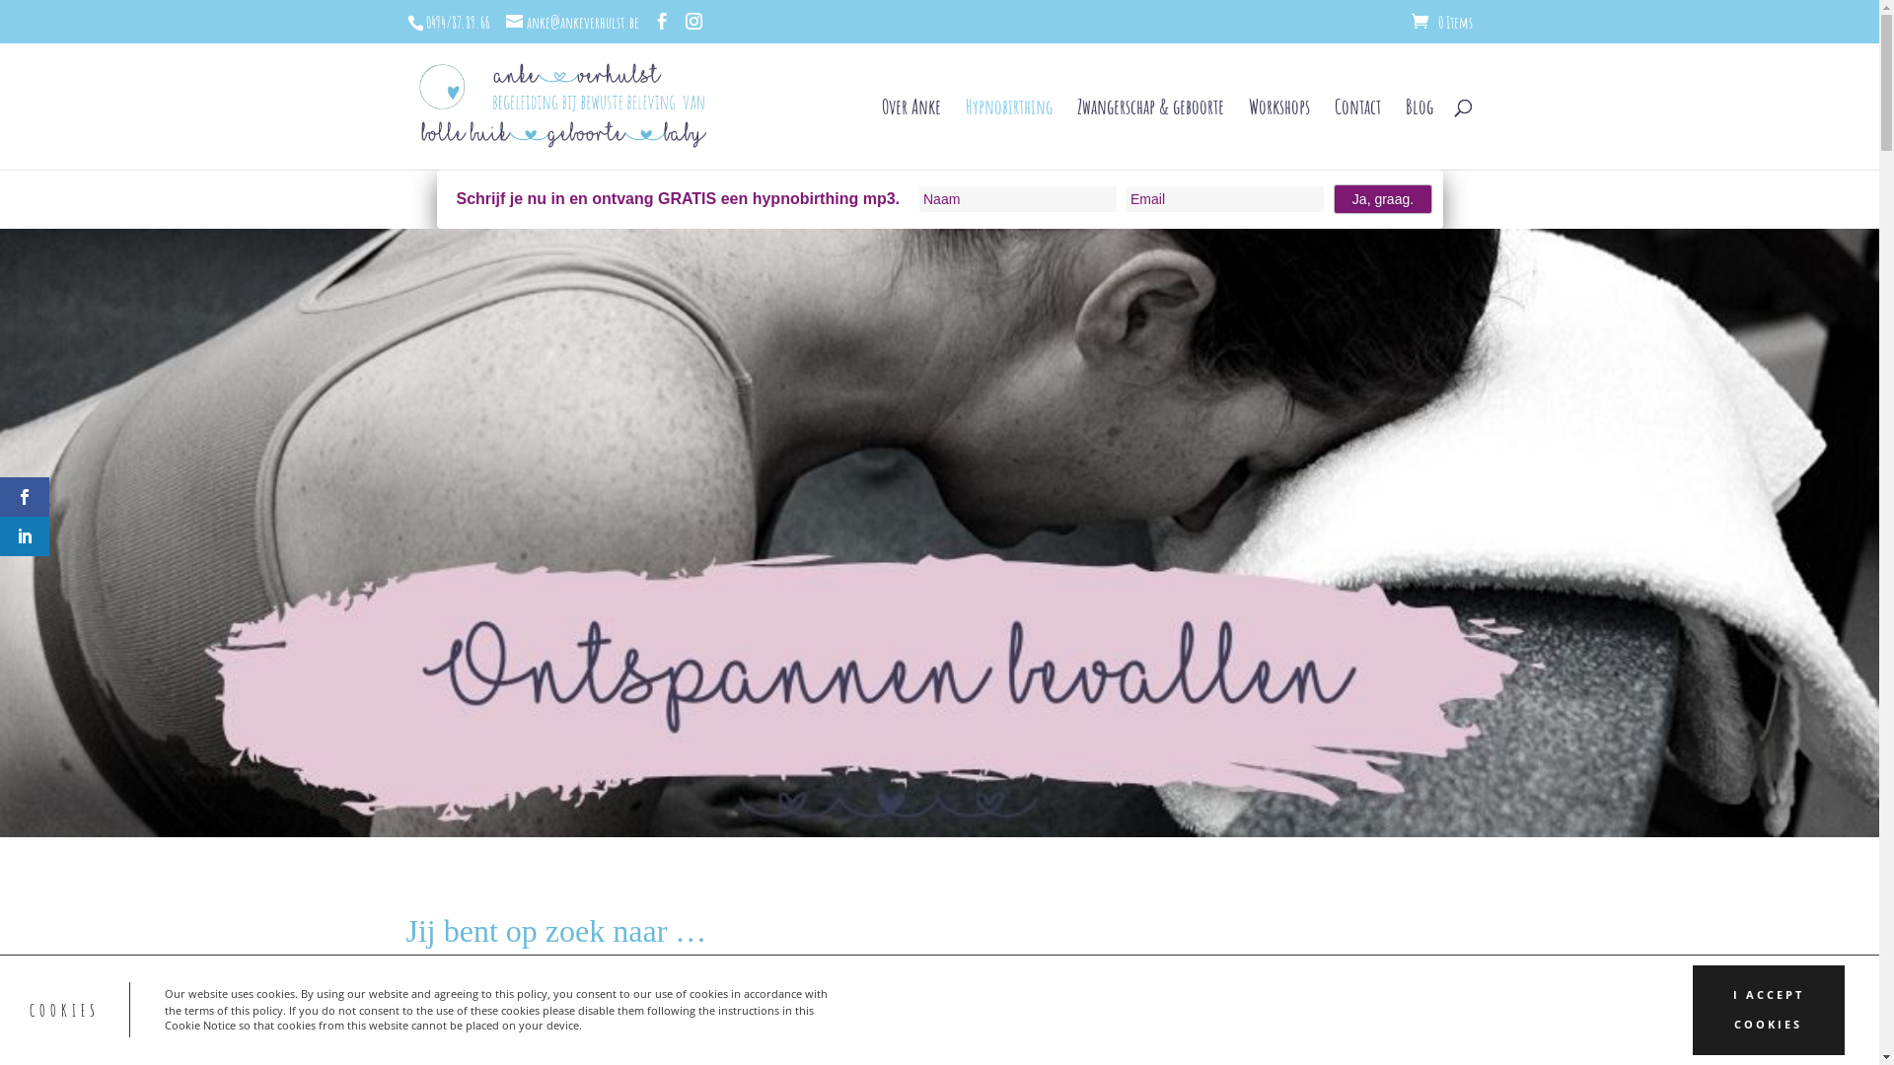 The height and width of the screenshot is (1065, 1894). Describe the element at coordinates (1008, 134) in the screenshot. I see `Hypnobirthing` at that location.